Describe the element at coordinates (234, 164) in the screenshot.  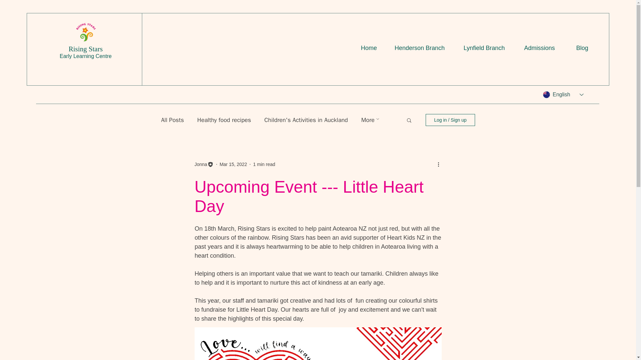
I see `Mar 15, 2022` at that location.